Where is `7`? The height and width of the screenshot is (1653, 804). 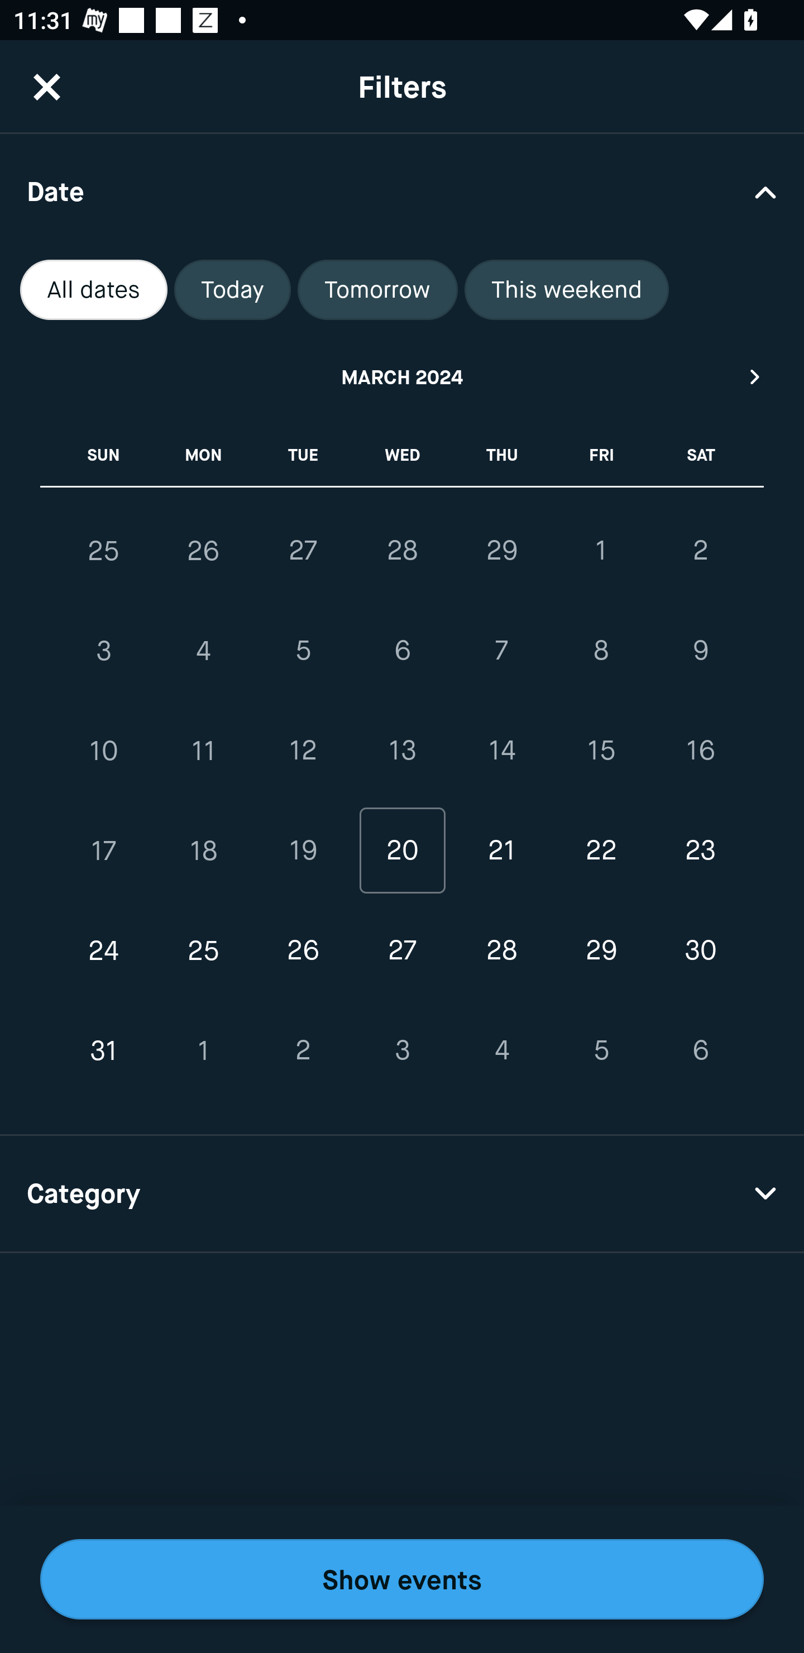 7 is located at coordinates (501, 651).